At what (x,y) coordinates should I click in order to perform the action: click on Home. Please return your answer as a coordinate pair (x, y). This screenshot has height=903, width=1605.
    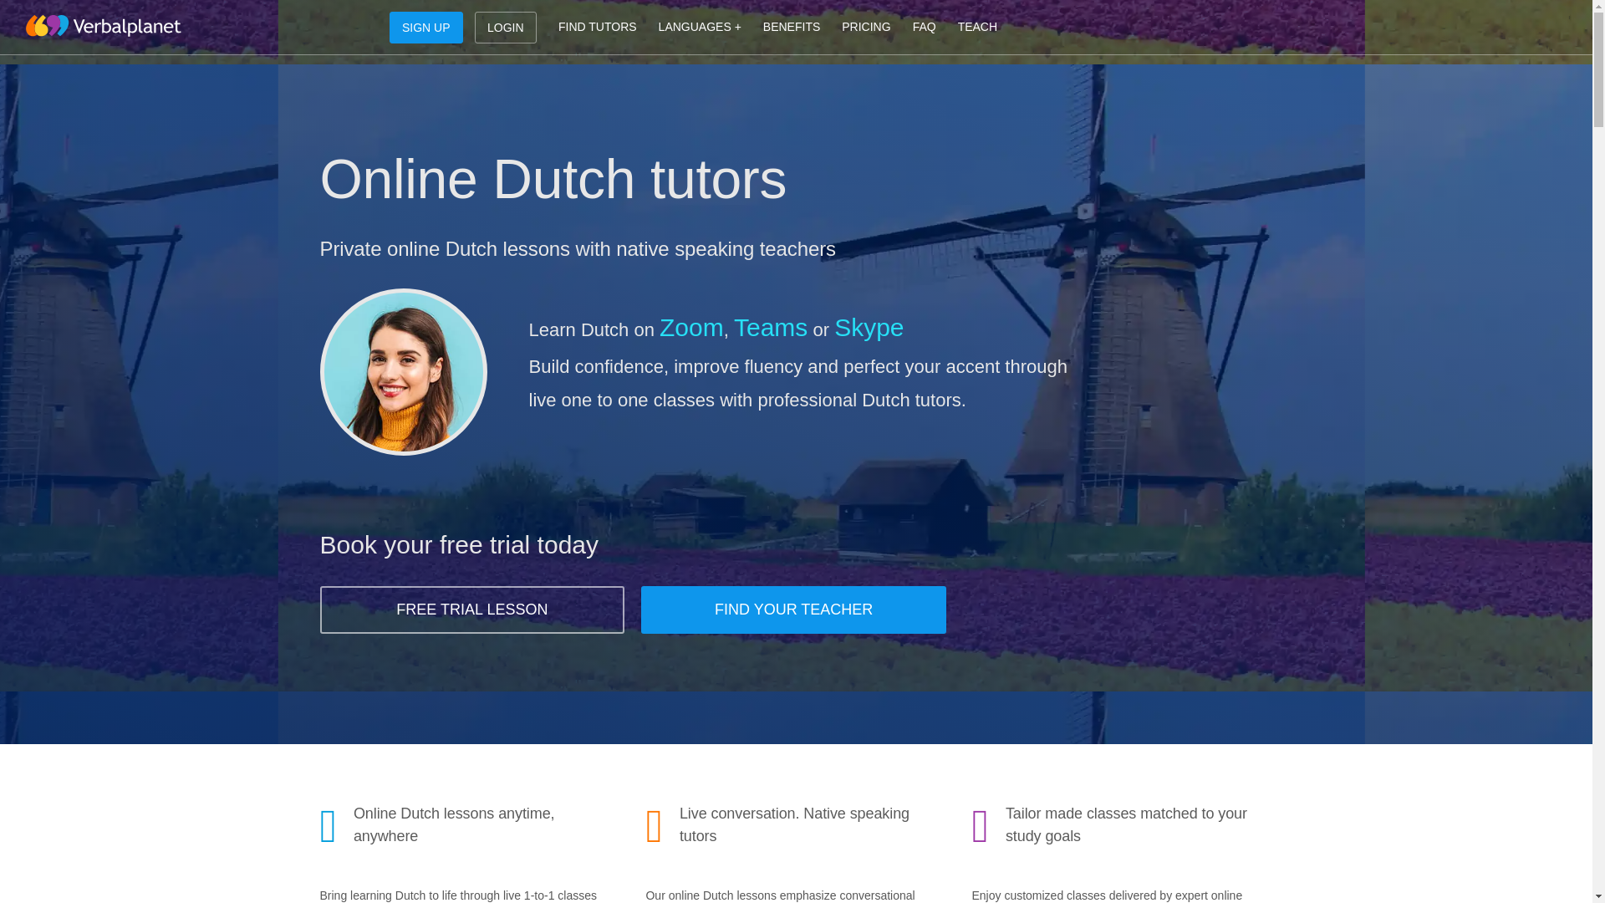
    Looking at the image, I should click on (103, 26).